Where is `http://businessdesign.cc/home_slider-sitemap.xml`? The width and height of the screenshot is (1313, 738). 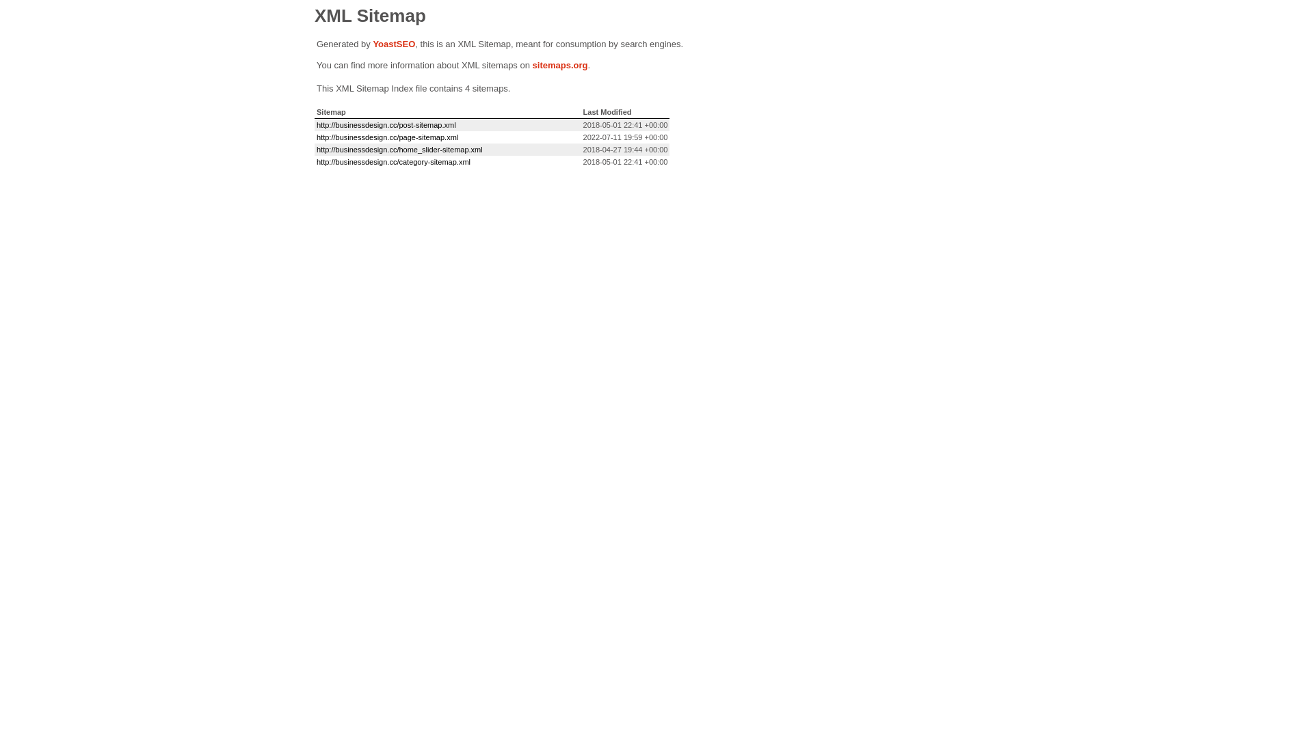
http://businessdesign.cc/home_slider-sitemap.xml is located at coordinates (399, 150).